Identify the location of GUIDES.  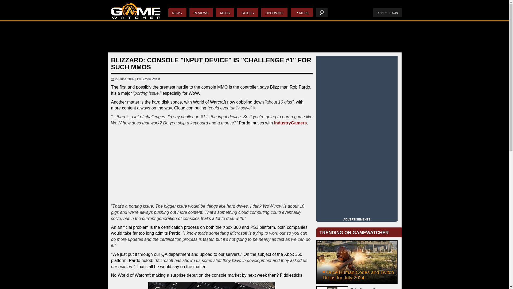
(247, 12).